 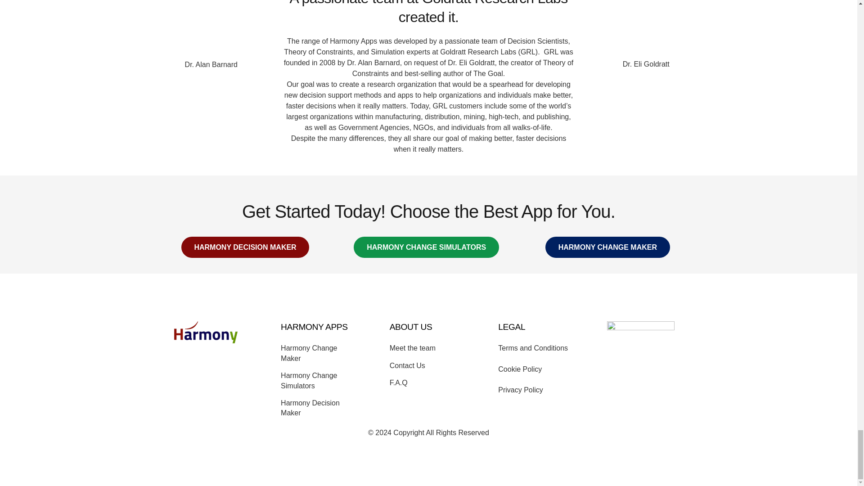 I want to click on Harmony Decision Maker, so click(x=245, y=247).